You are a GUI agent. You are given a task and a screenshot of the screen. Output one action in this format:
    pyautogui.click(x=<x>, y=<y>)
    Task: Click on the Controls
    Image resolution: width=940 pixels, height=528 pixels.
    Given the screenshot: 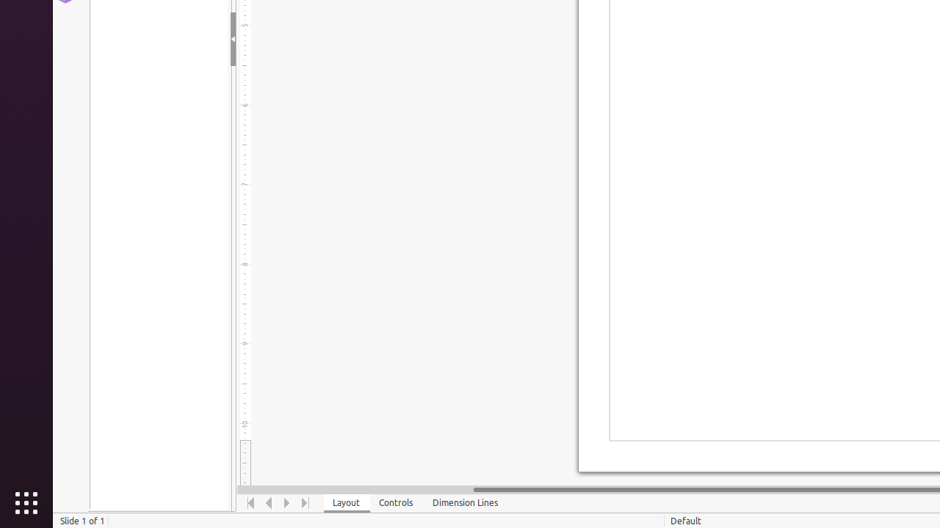 What is the action you would take?
    pyautogui.click(x=397, y=503)
    